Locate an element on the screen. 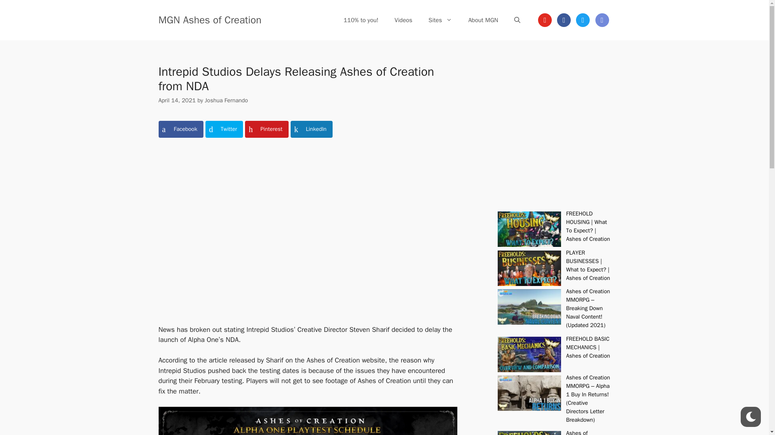 The height and width of the screenshot is (435, 775). Sites is located at coordinates (440, 20).